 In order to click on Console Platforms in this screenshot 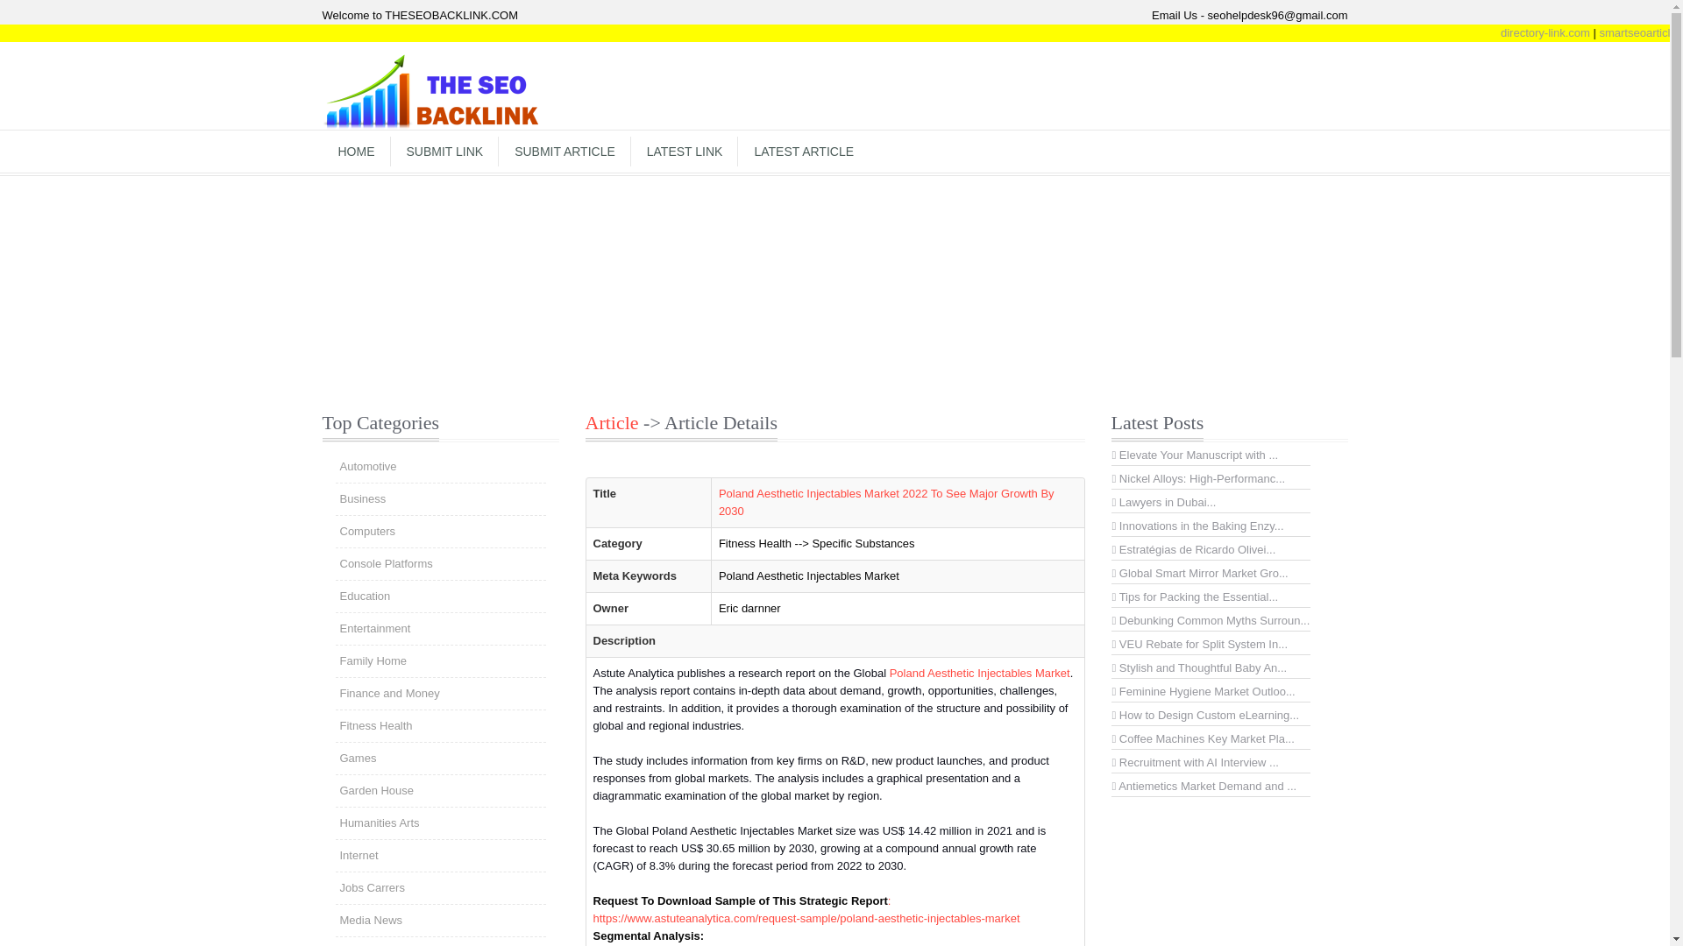, I will do `click(440, 564)`.